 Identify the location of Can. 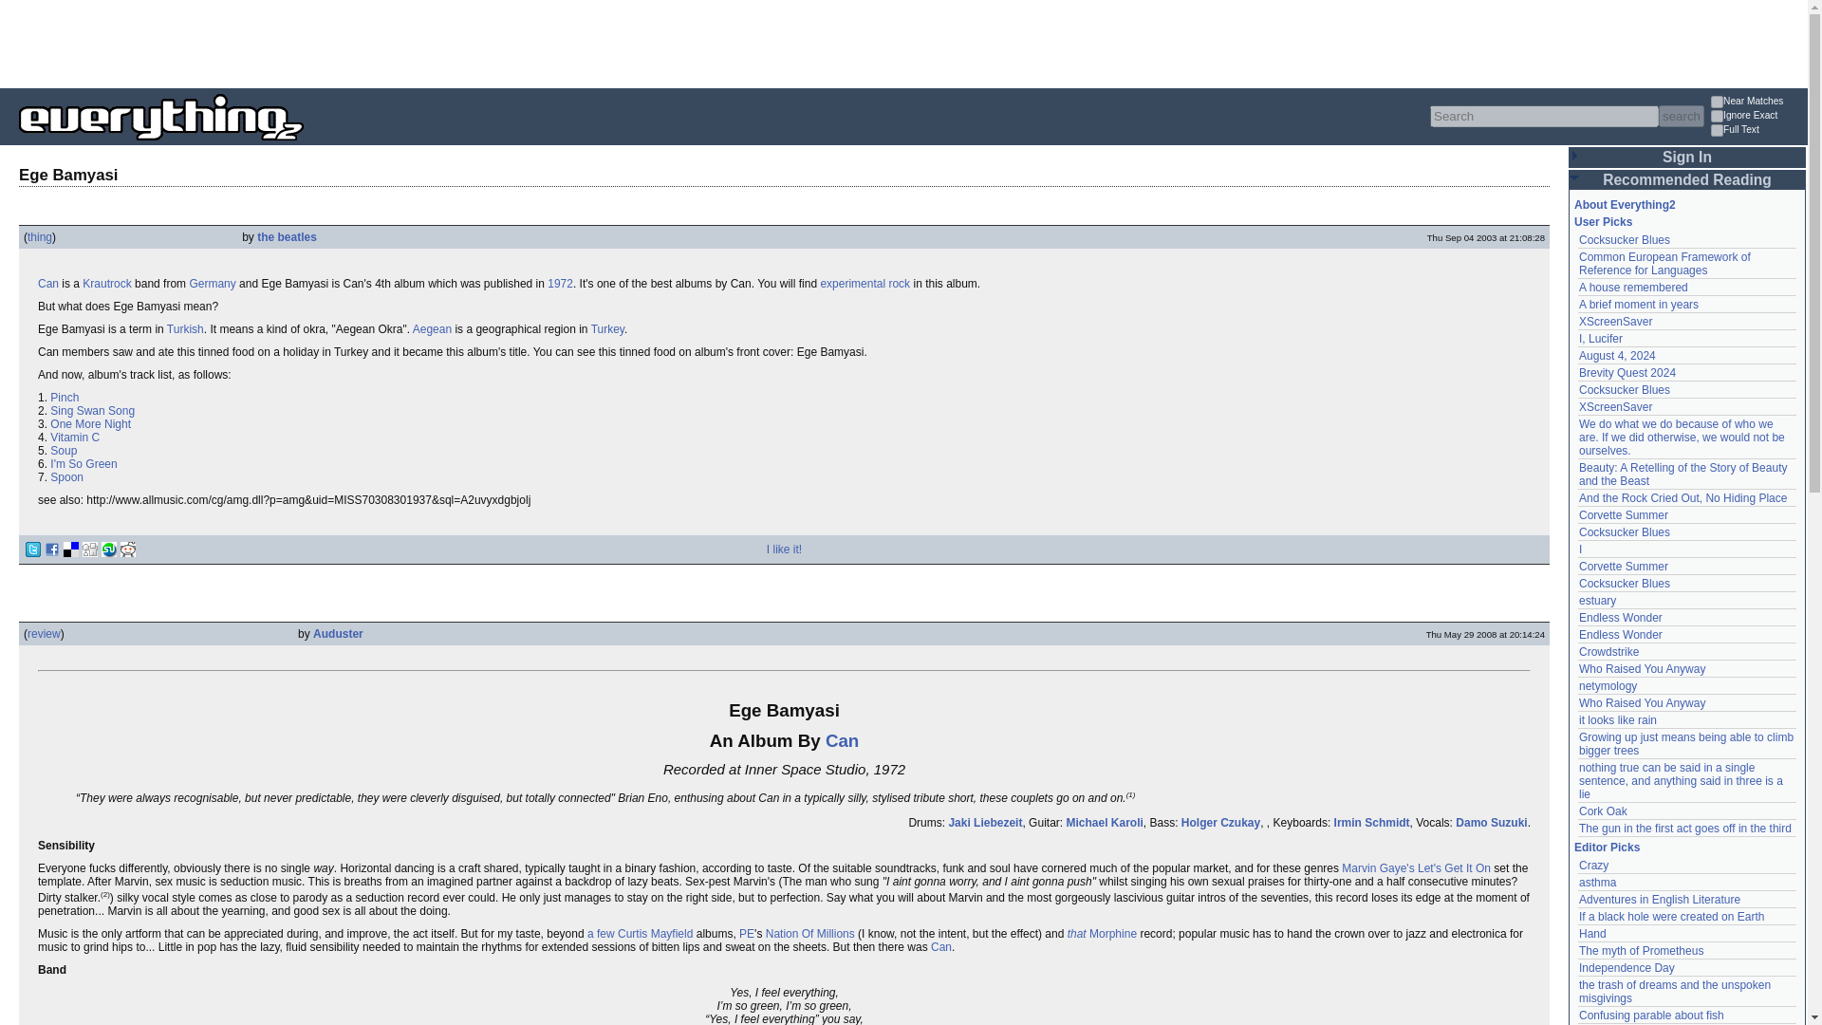
(47, 283).